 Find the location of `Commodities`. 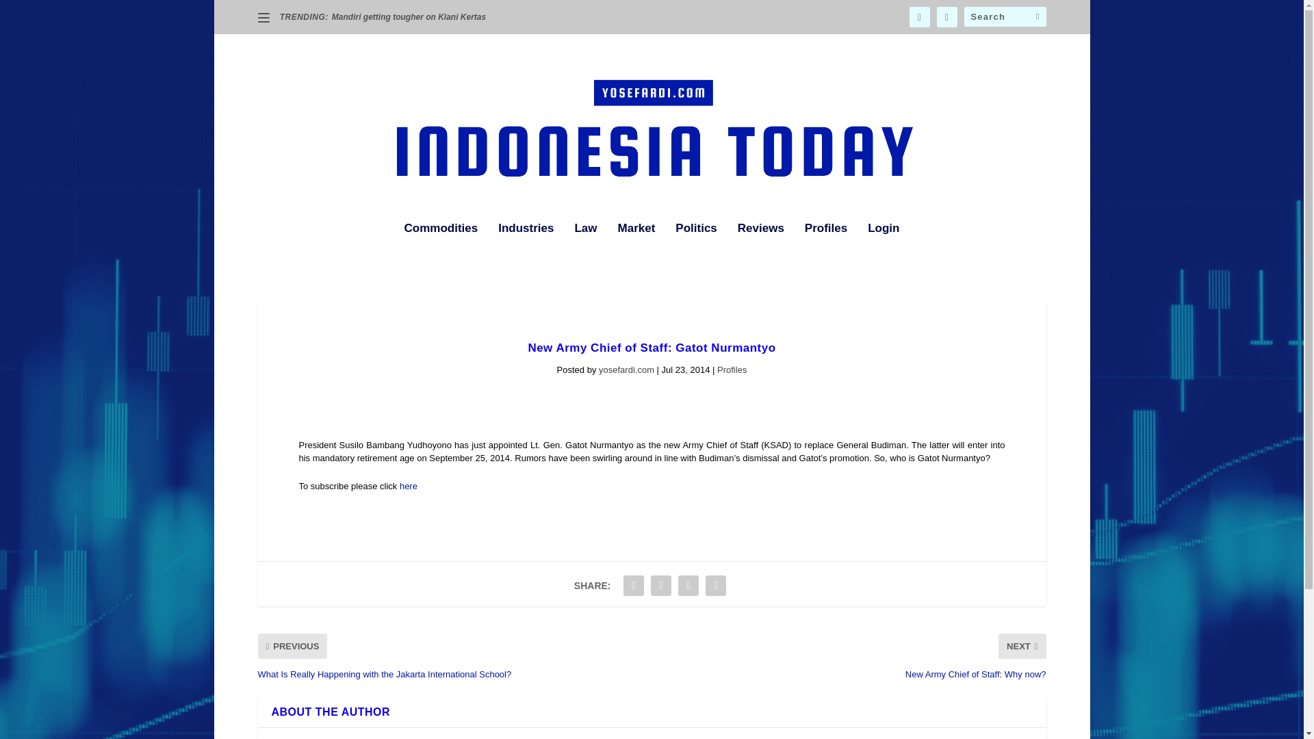

Commodities is located at coordinates (441, 247).